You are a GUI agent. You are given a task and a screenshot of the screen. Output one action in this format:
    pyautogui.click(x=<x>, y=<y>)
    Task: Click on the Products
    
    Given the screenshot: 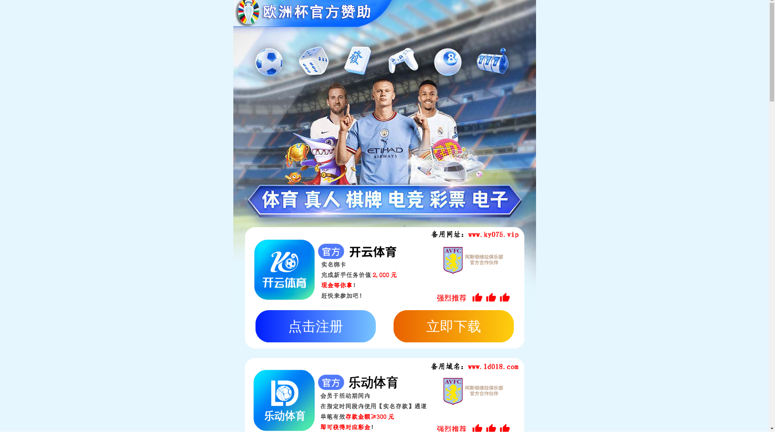 What is the action you would take?
    pyautogui.click(x=544, y=13)
    